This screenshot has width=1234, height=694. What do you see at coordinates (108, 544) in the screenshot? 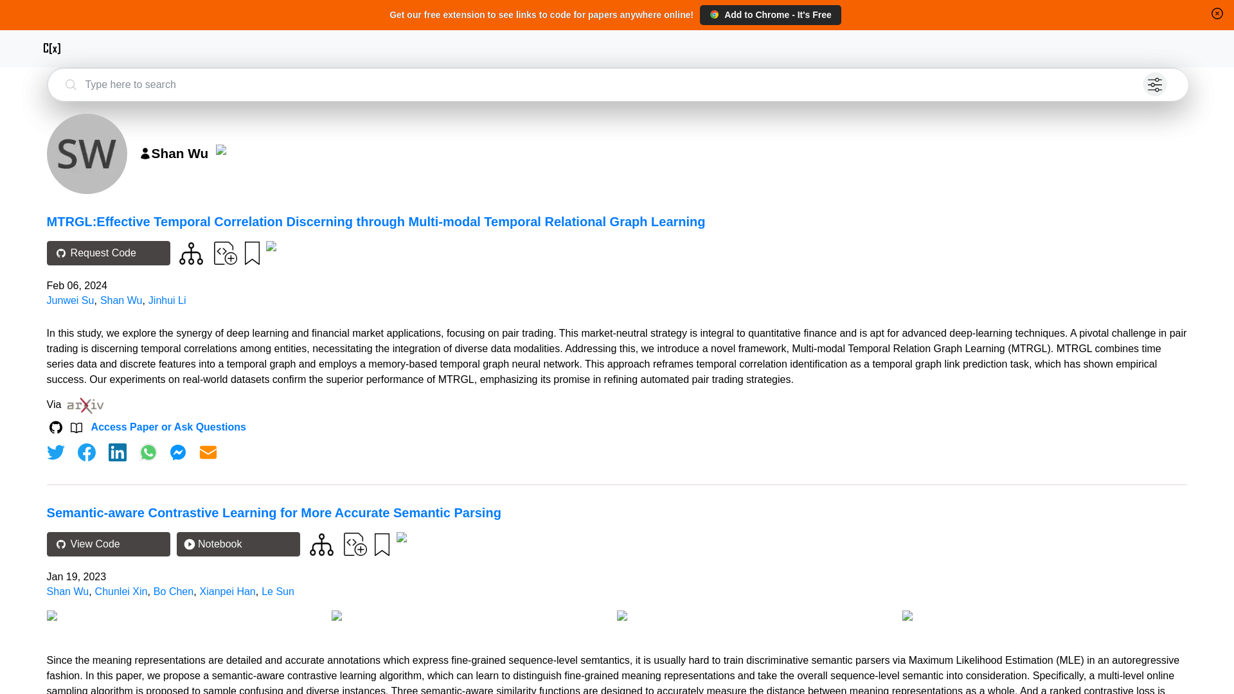
I see `View Code` at bounding box center [108, 544].